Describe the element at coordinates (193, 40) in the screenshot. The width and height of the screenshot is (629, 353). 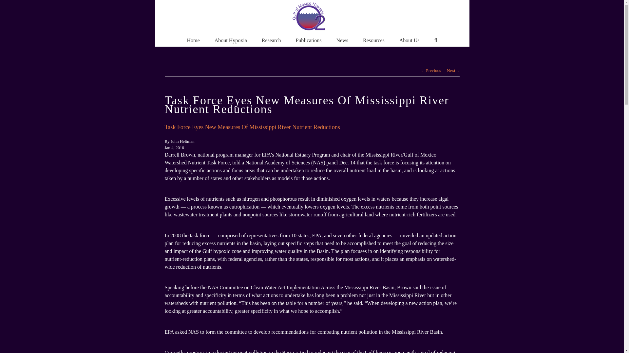
I see `Home` at that location.